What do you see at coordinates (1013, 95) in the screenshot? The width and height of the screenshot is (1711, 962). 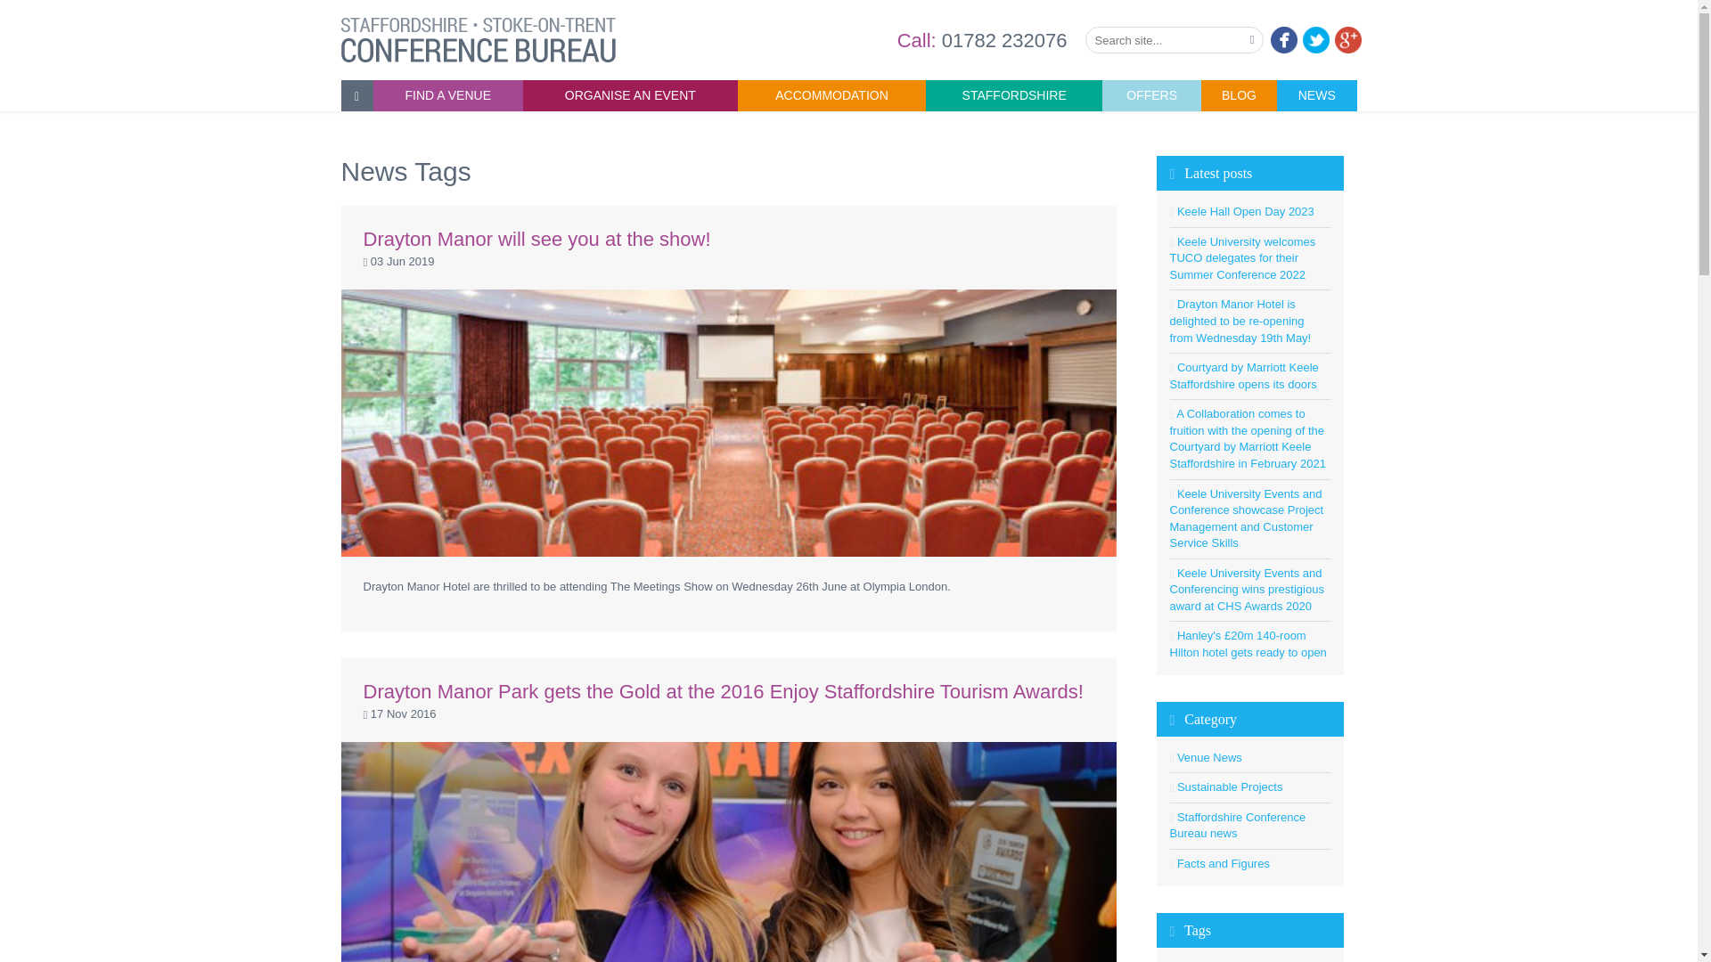 I see `STAFFORDSHIRE` at bounding box center [1013, 95].